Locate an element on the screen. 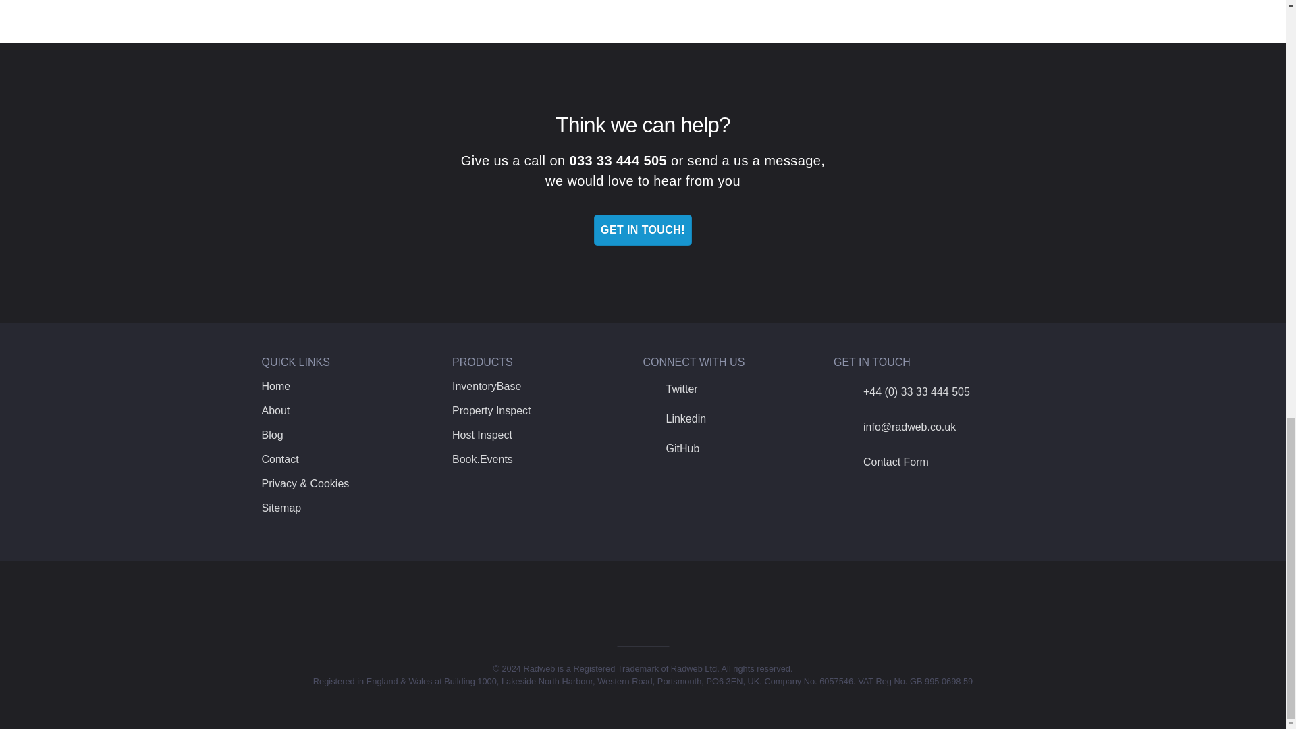 The height and width of the screenshot is (729, 1296). About is located at coordinates (275, 410).